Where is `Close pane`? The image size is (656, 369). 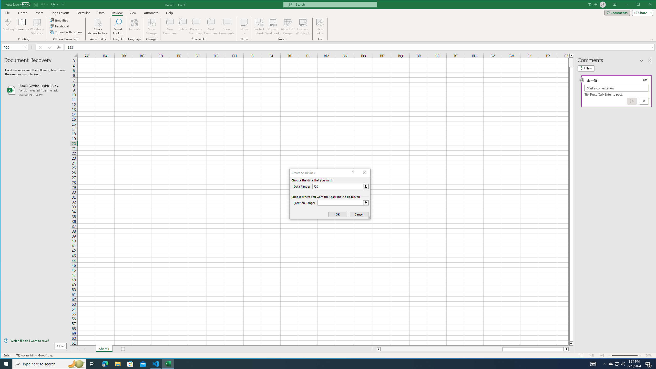 Close pane is located at coordinates (650, 60).